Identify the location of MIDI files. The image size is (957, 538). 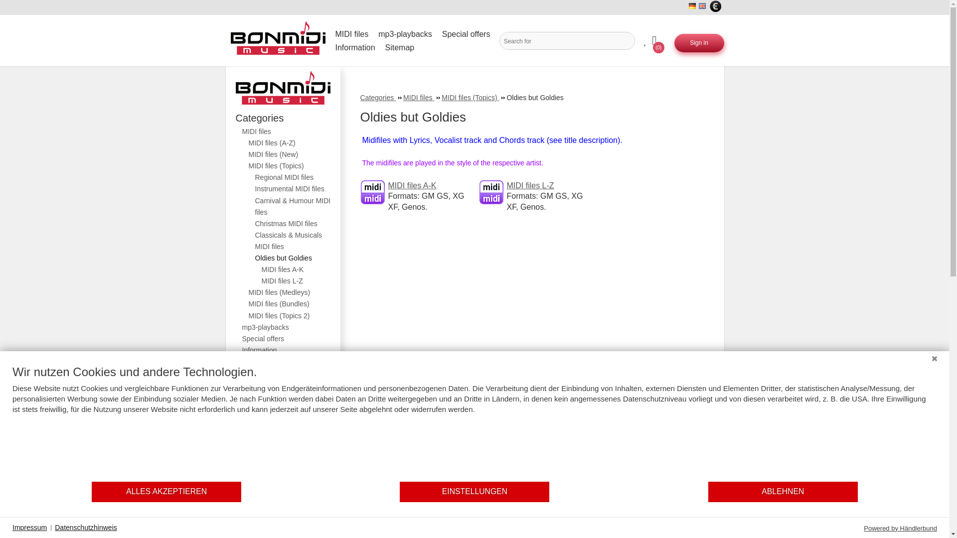
(354, 34).